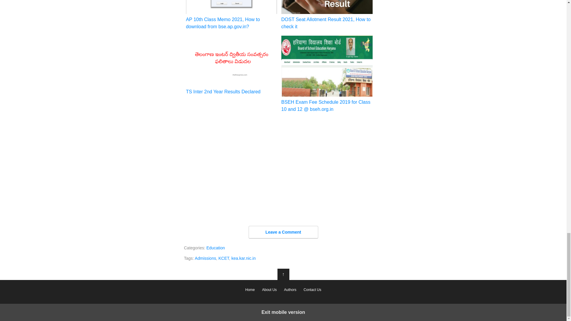 The height and width of the screenshot is (321, 571). I want to click on Education, so click(215, 248).